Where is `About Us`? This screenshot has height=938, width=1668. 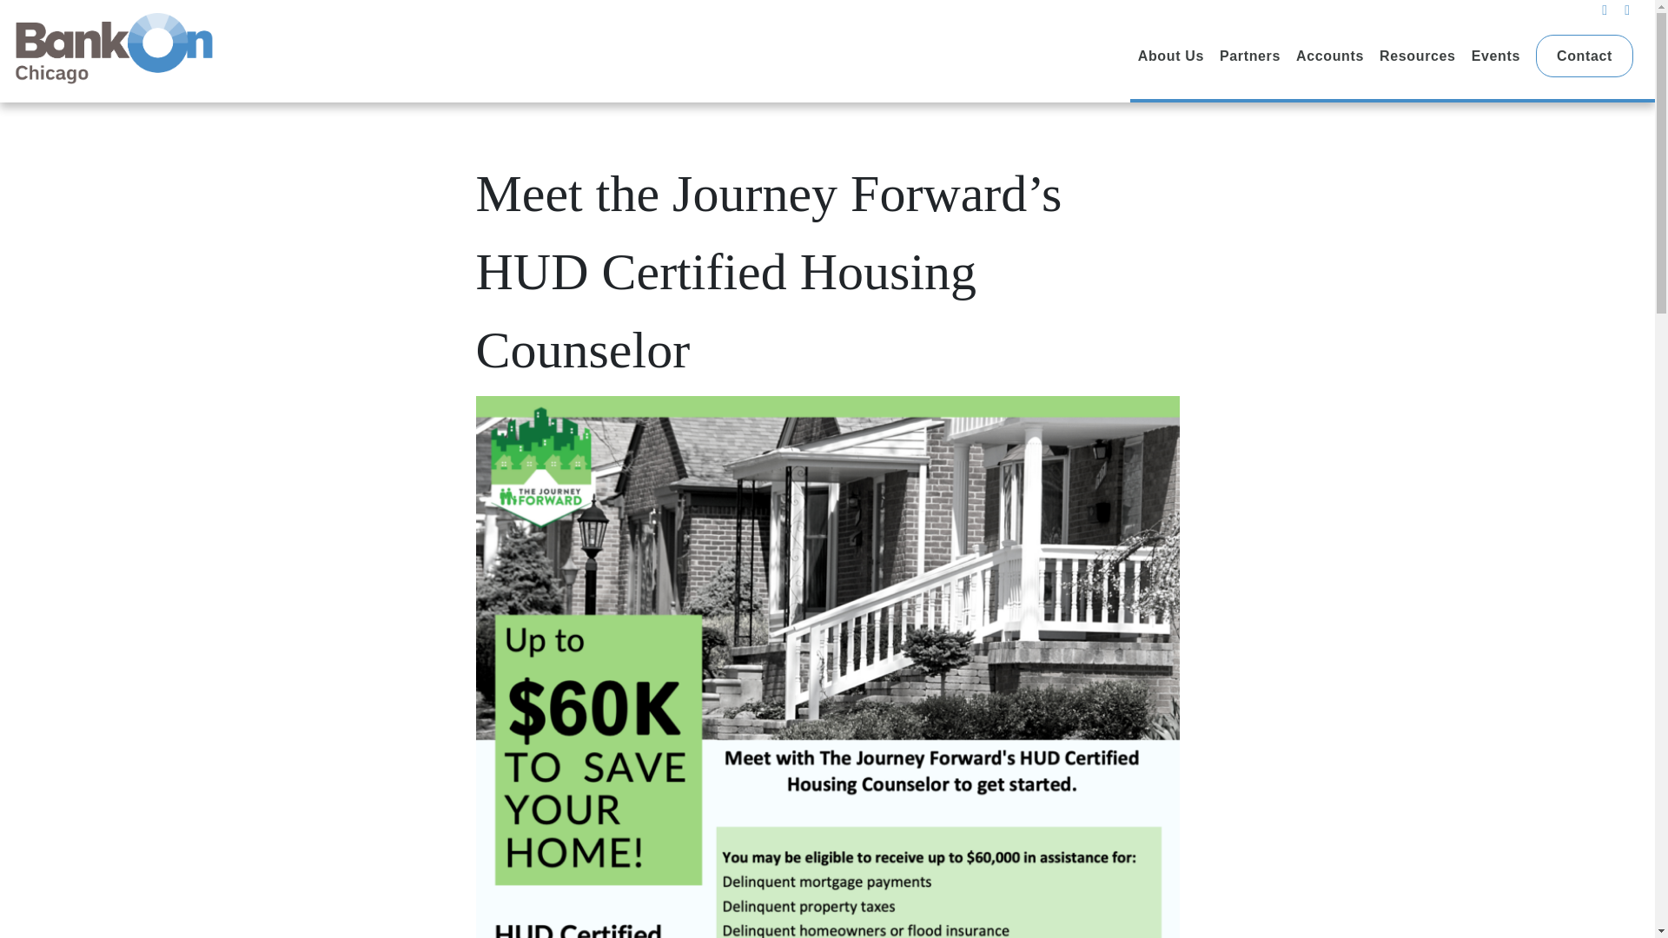 About Us is located at coordinates (1171, 56).